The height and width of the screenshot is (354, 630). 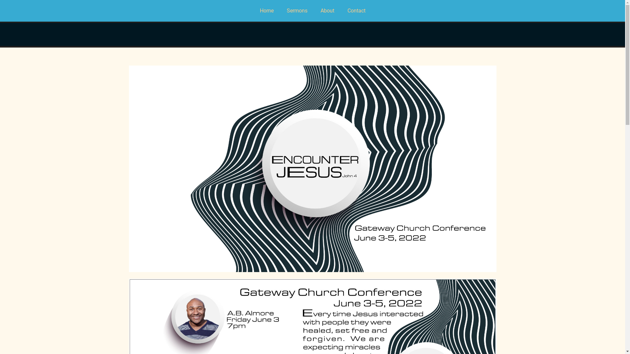 What do you see at coordinates (327, 11) in the screenshot?
I see `About` at bounding box center [327, 11].